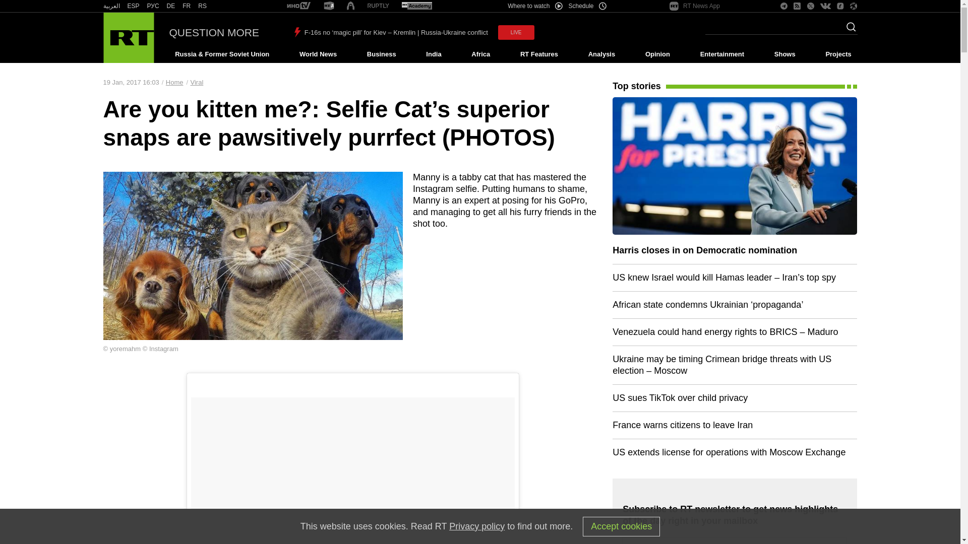 This screenshot has width=968, height=544. Describe the element at coordinates (133, 6) in the screenshot. I see `RT ` at that location.